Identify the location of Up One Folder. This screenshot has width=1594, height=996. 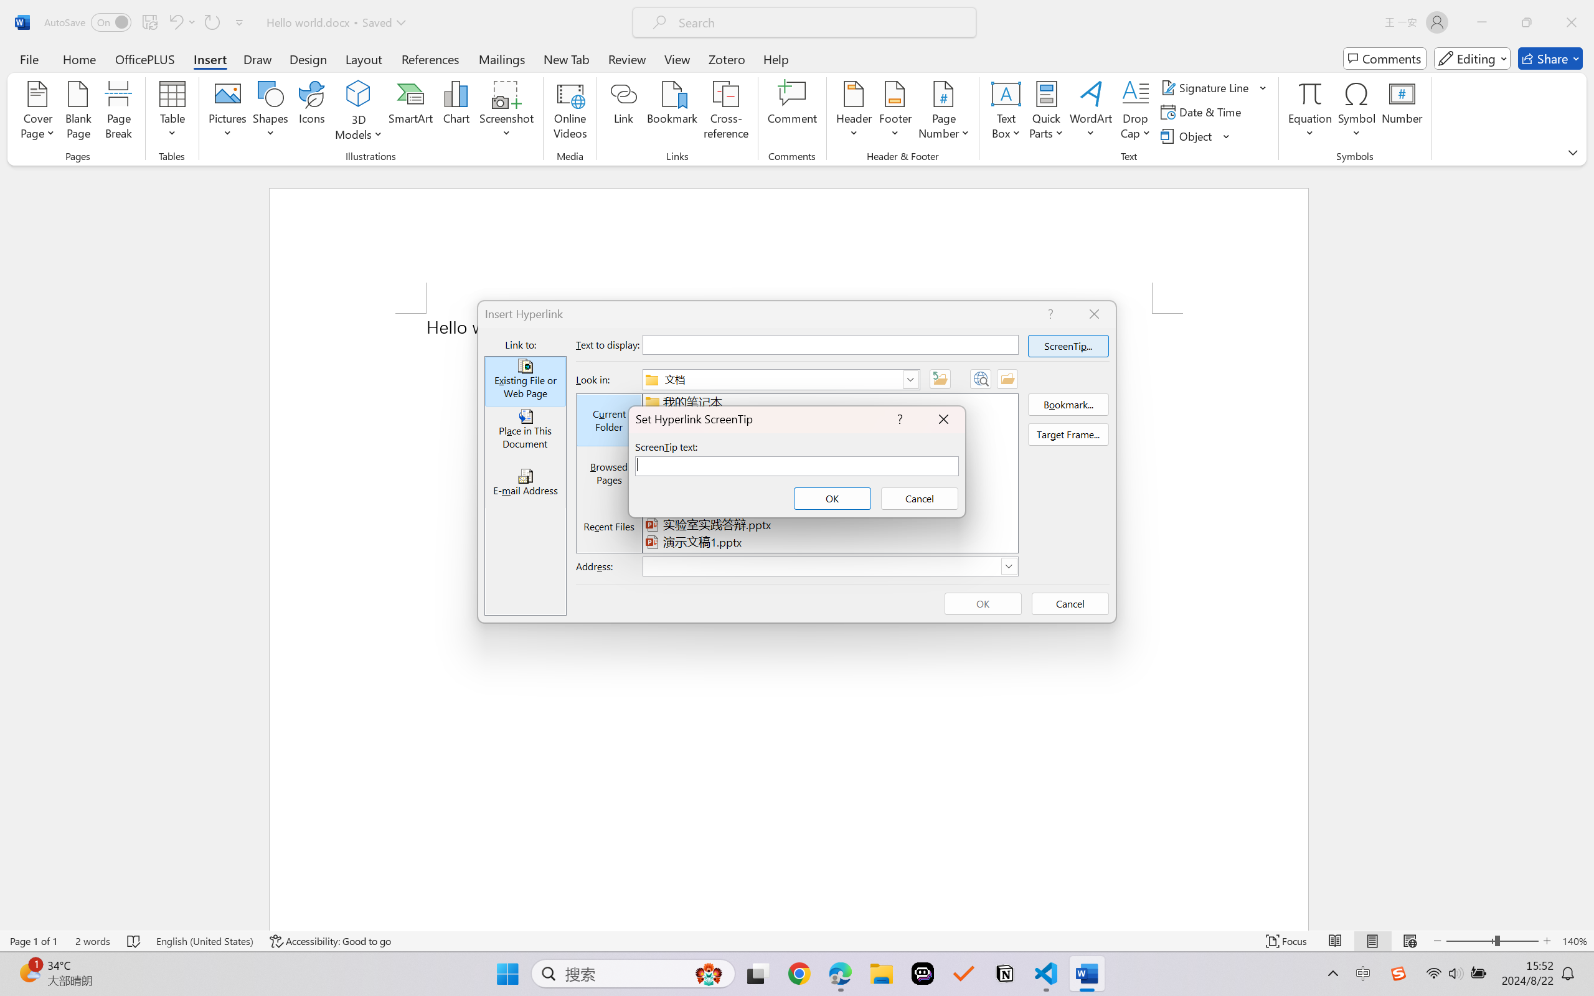
(940, 378).